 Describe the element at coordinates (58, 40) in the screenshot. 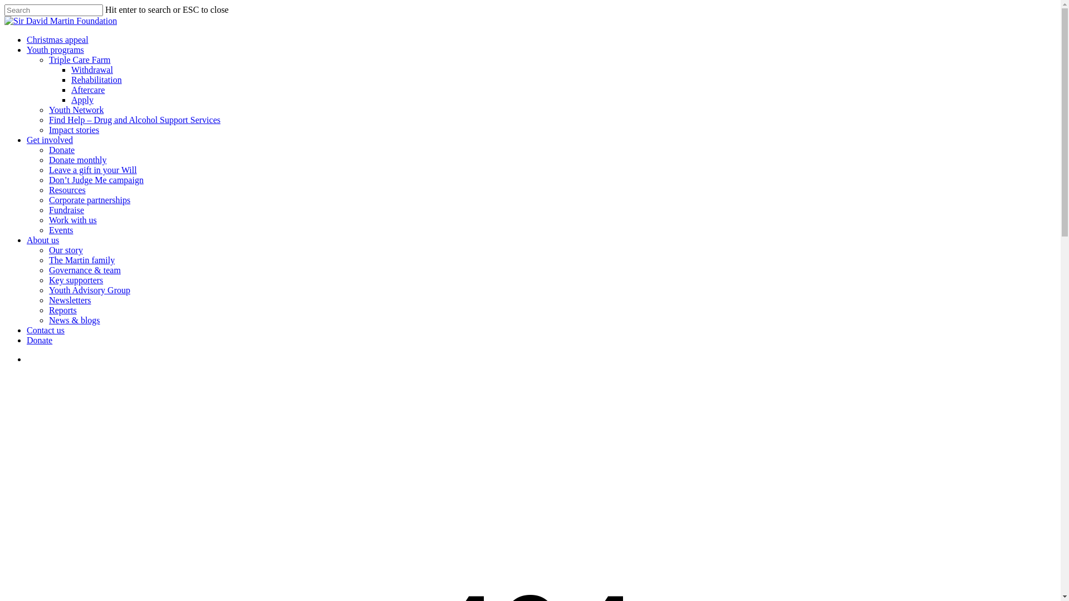

I see `Christmas appeal` at that location.